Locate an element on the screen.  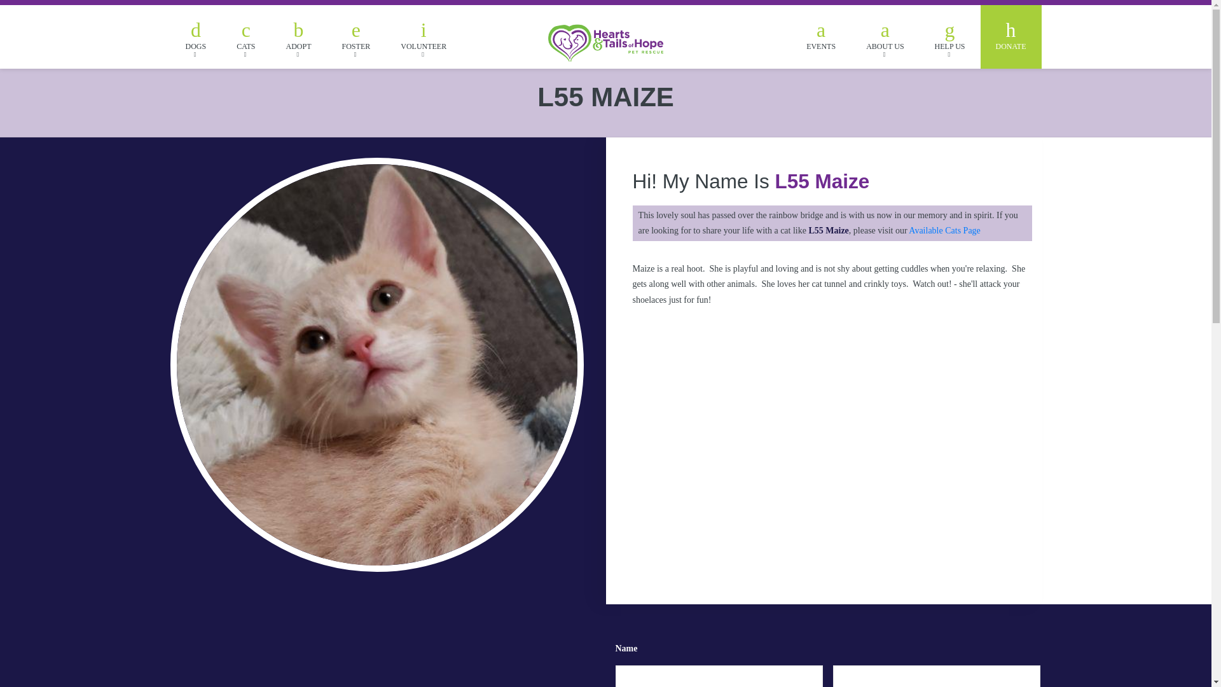
VOLUNTEER is located at coordinates (424, 37).